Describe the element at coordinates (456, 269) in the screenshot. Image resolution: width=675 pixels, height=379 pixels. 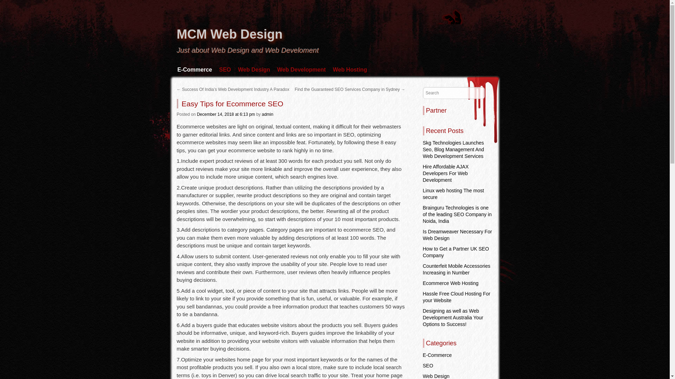
I see `Counterfeit Mobile Accessories Increasing in Number` at that location.